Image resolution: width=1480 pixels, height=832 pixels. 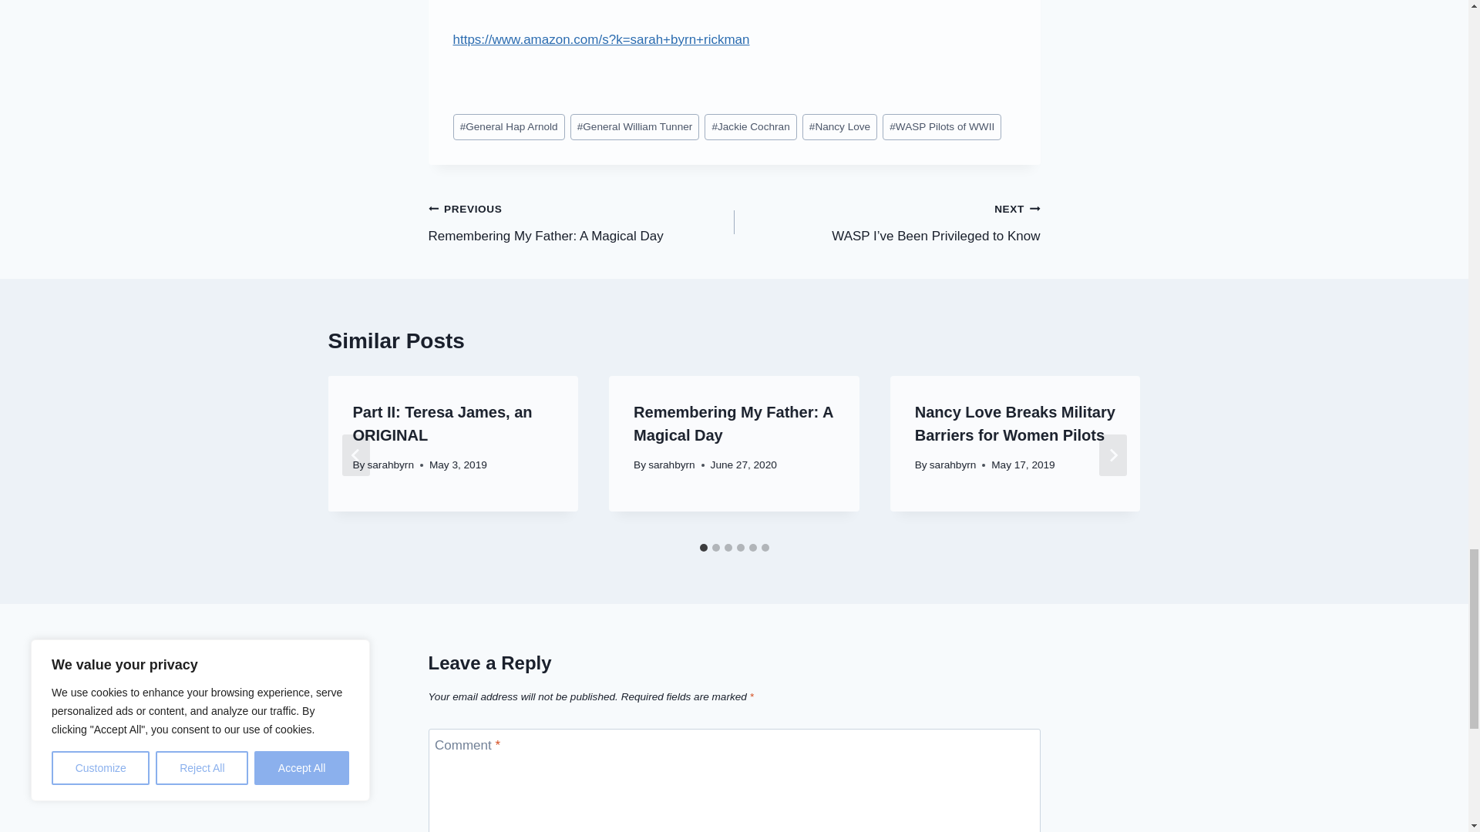 What do you see at coordinates (751, 126) in the screenshot?
I see `General Hap Arnold` at bounding box center [751, 126].